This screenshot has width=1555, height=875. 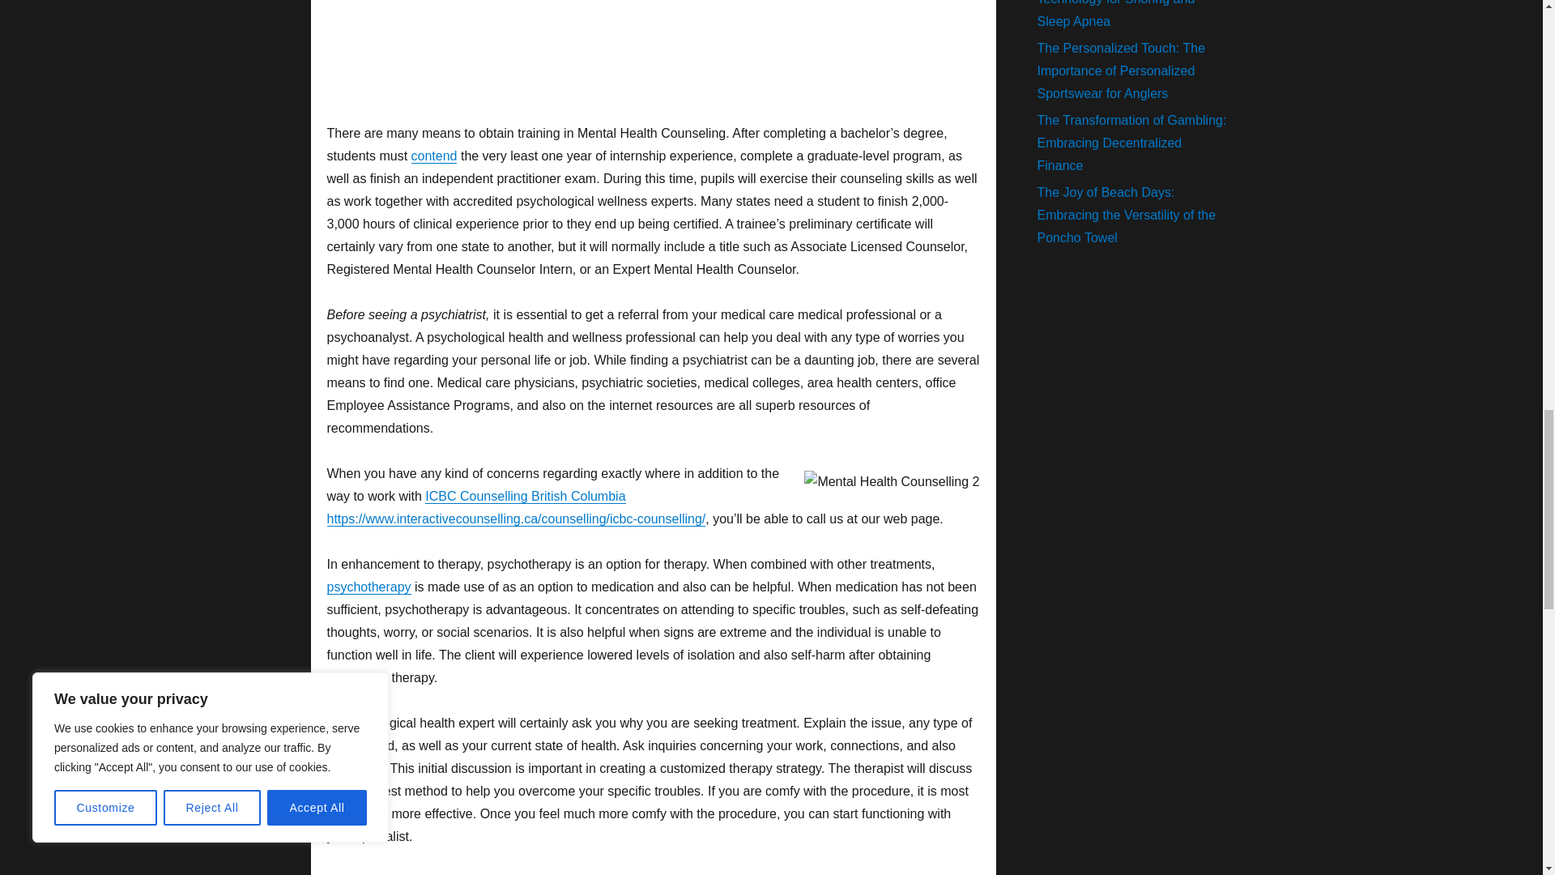 I want to click on psychotherapy, so click(x=369, y=587).